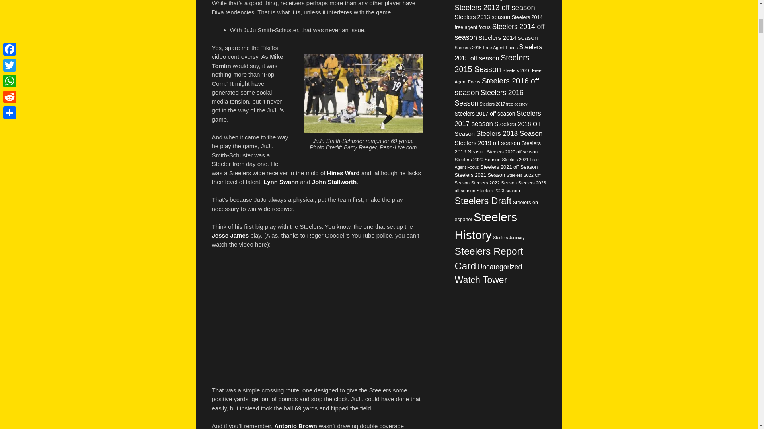 The width and height of the screenshot is (764, 429). Describe the element at coordinates (230, 235) in the screenshot. I see `Jesse James` at that location.